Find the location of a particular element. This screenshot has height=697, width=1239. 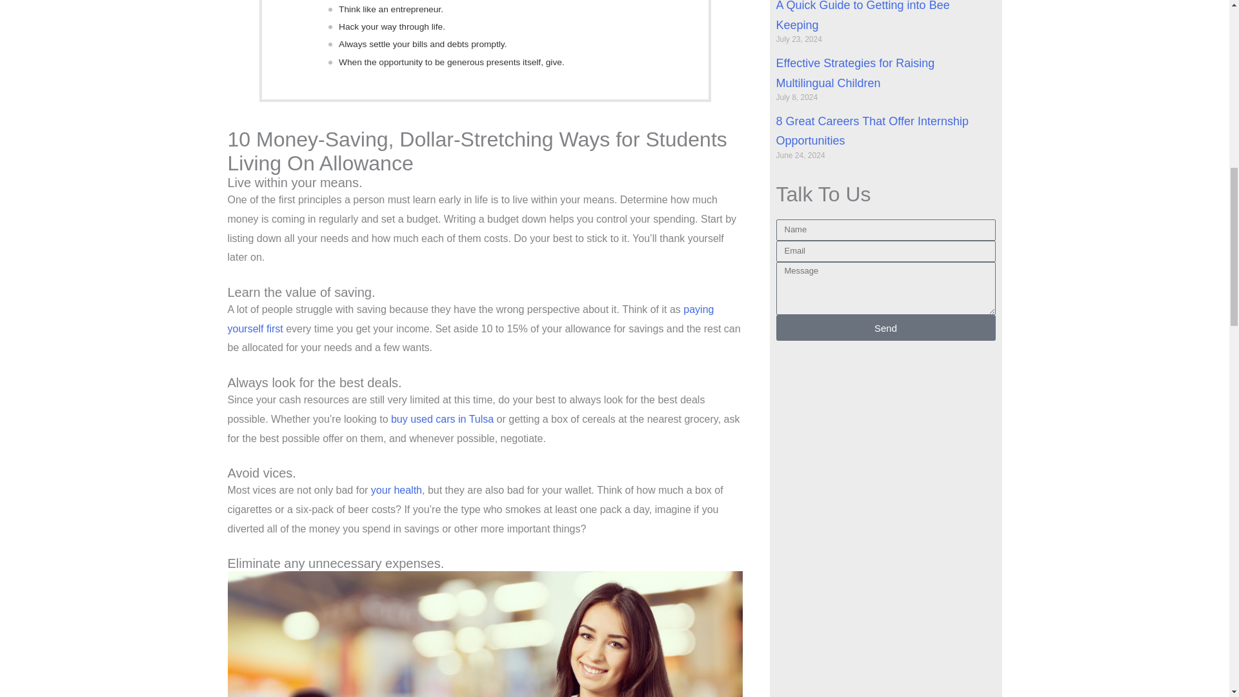

8 Great Careers That Offer Internship Opportunities is located at coordinates (871, 131).